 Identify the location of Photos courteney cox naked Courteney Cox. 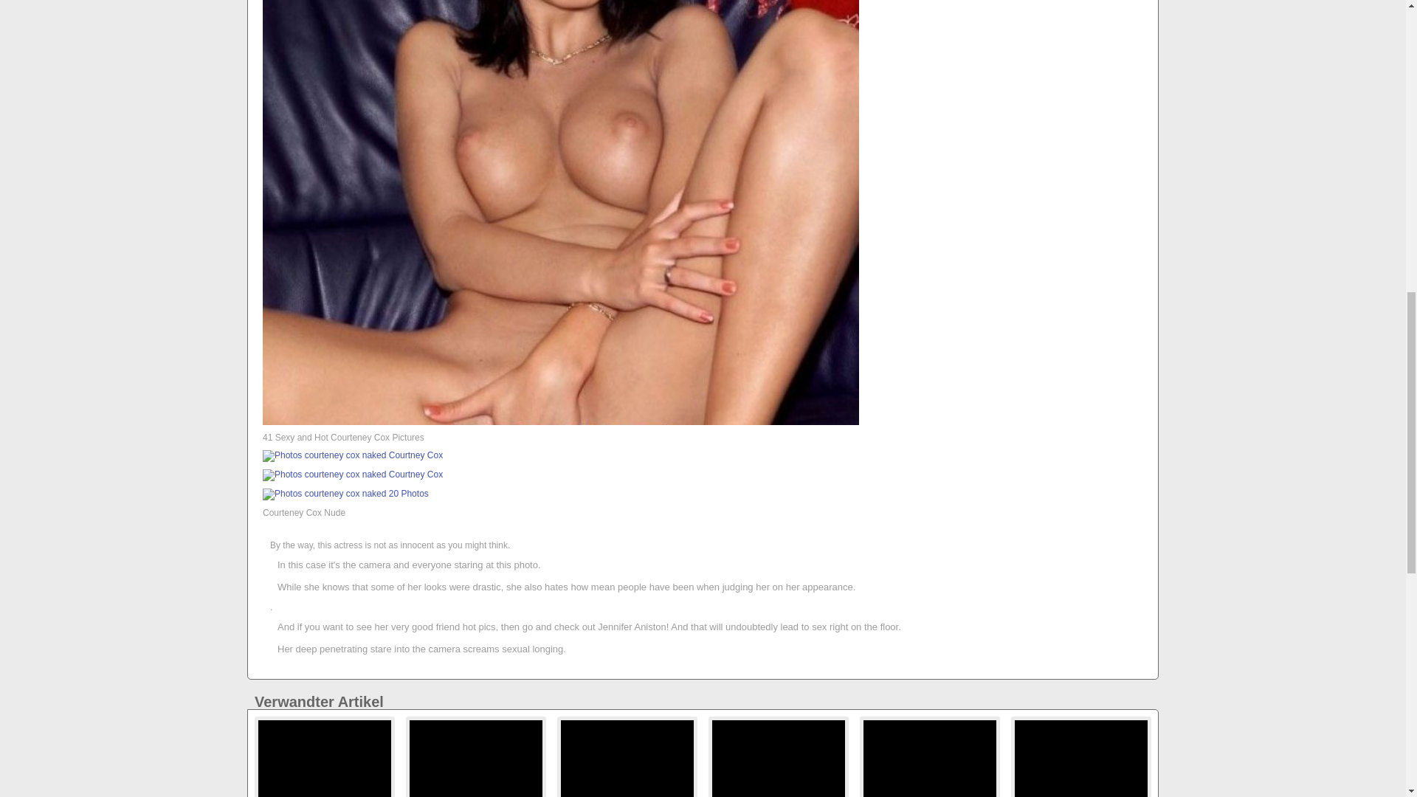
(778, 759).